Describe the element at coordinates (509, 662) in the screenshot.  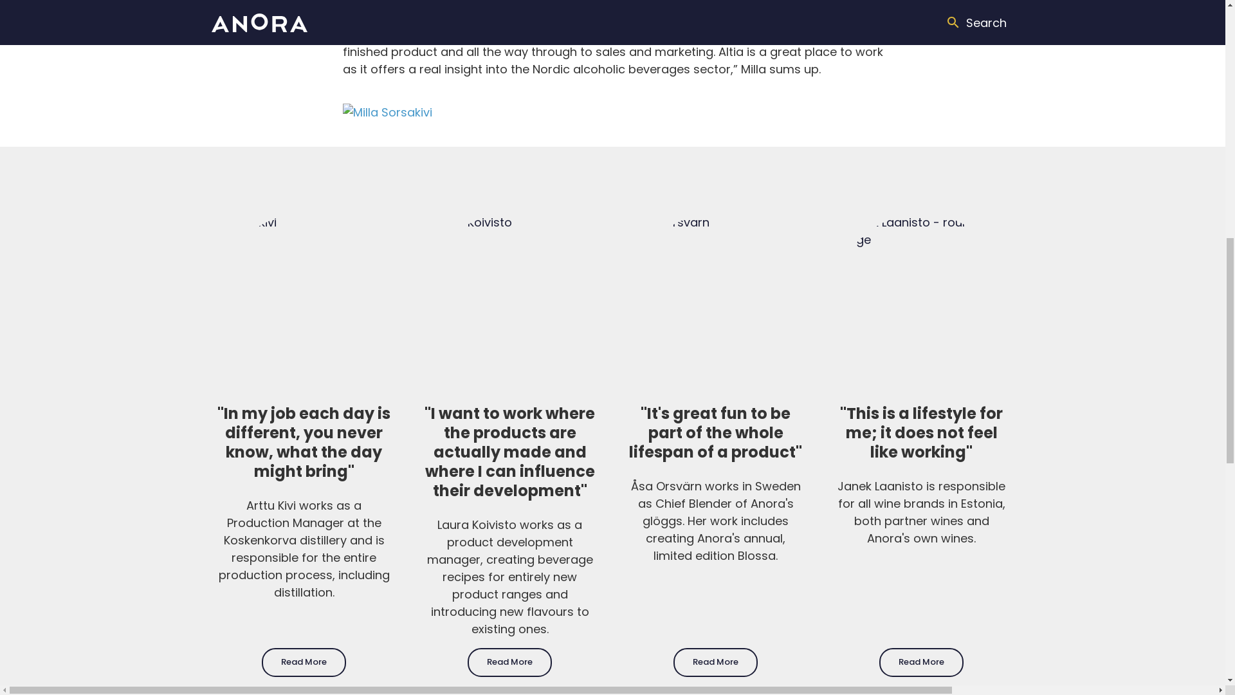
I see `Read More` at that location.